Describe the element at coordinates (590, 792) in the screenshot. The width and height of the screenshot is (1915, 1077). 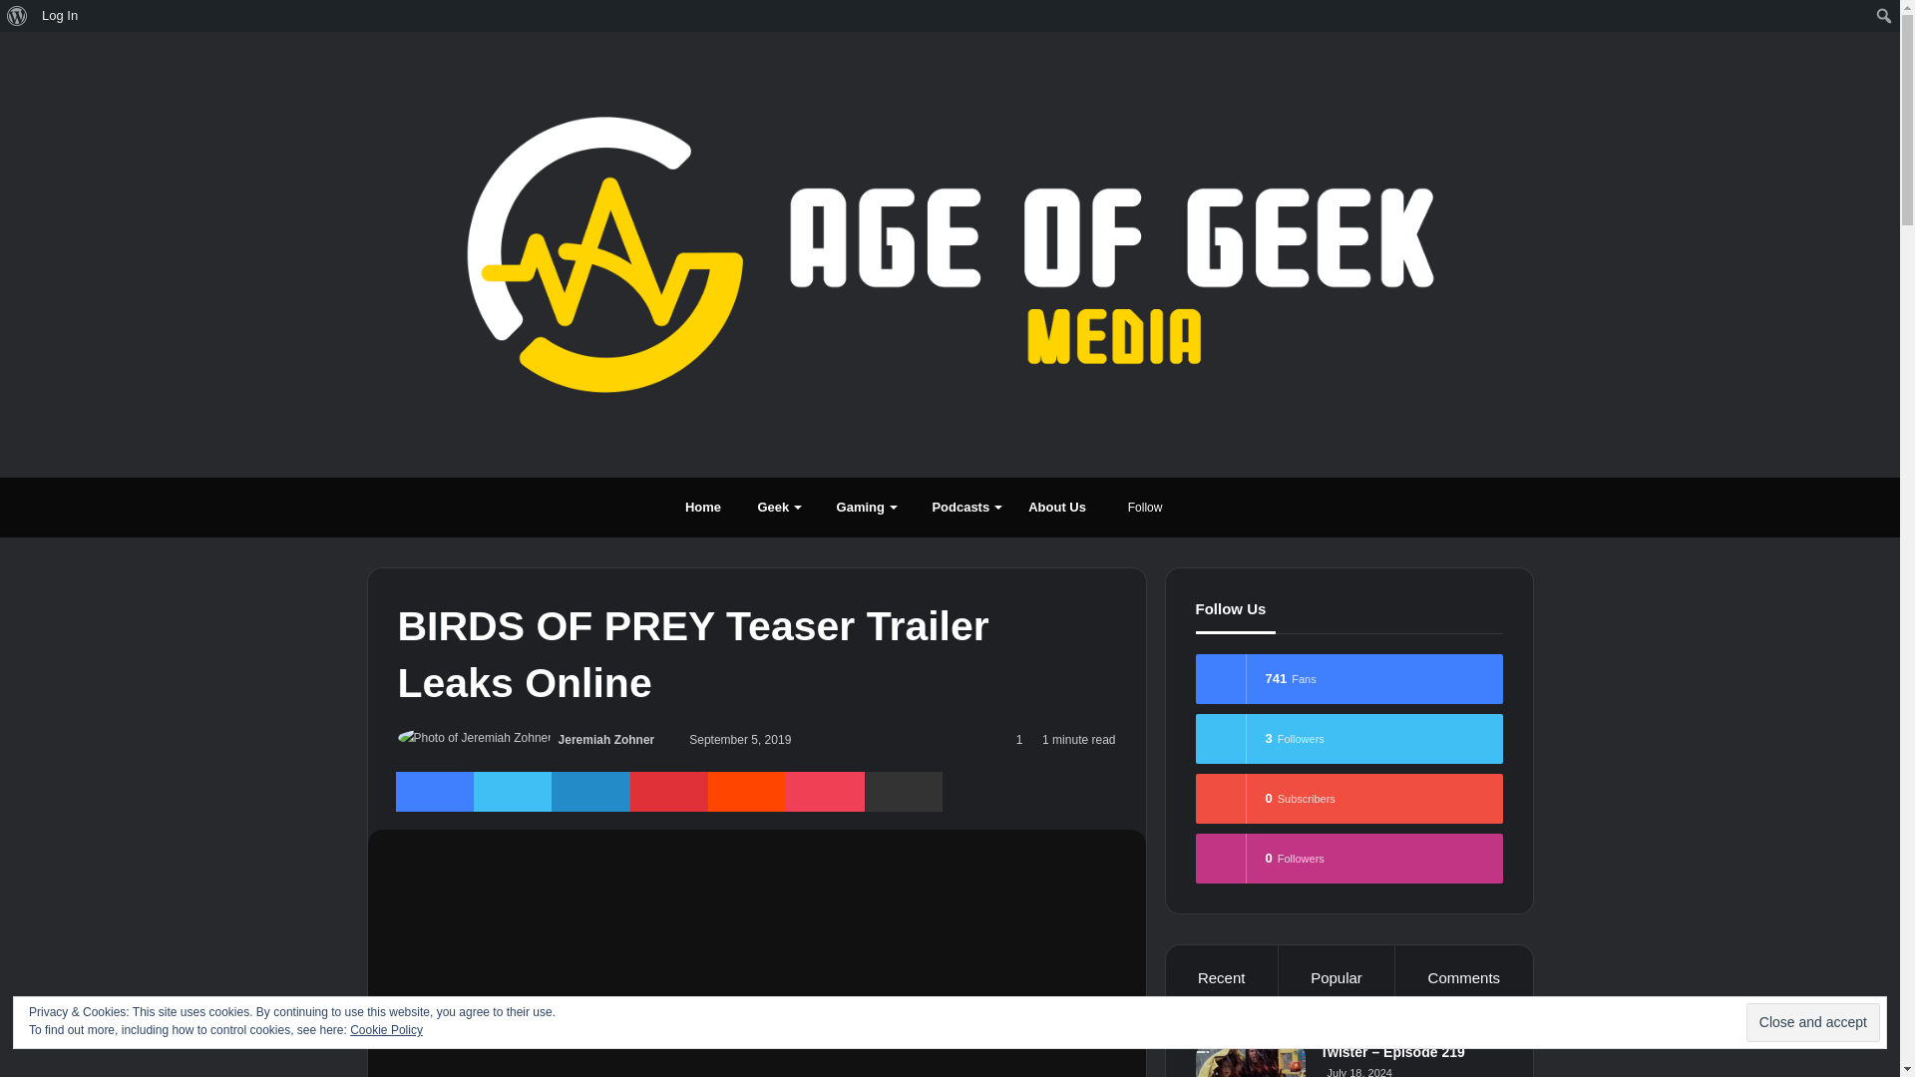
I see `LinkedIn` at that location.